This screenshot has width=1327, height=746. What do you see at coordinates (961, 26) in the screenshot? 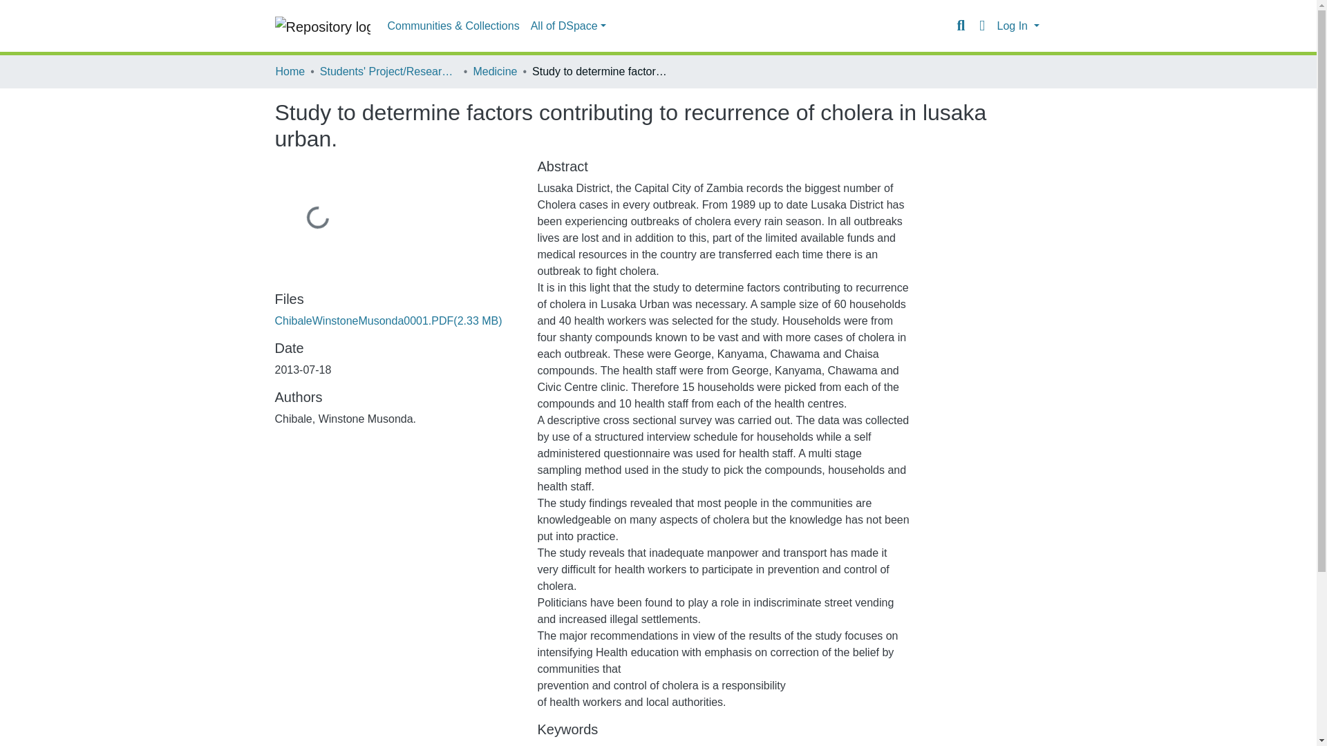
I see `Search` at bounding box center [961, 26].